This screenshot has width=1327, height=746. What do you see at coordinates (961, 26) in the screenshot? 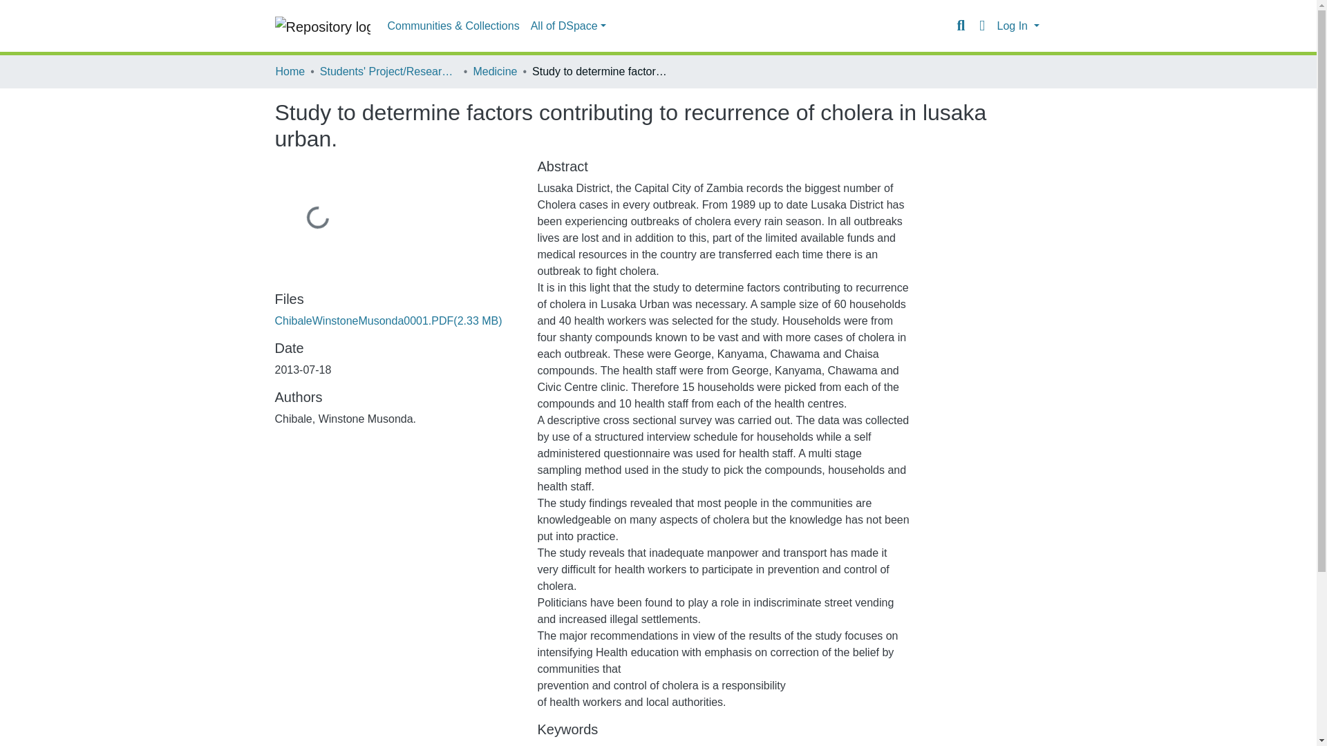
I see `Search` at bounding box center [961, 26].